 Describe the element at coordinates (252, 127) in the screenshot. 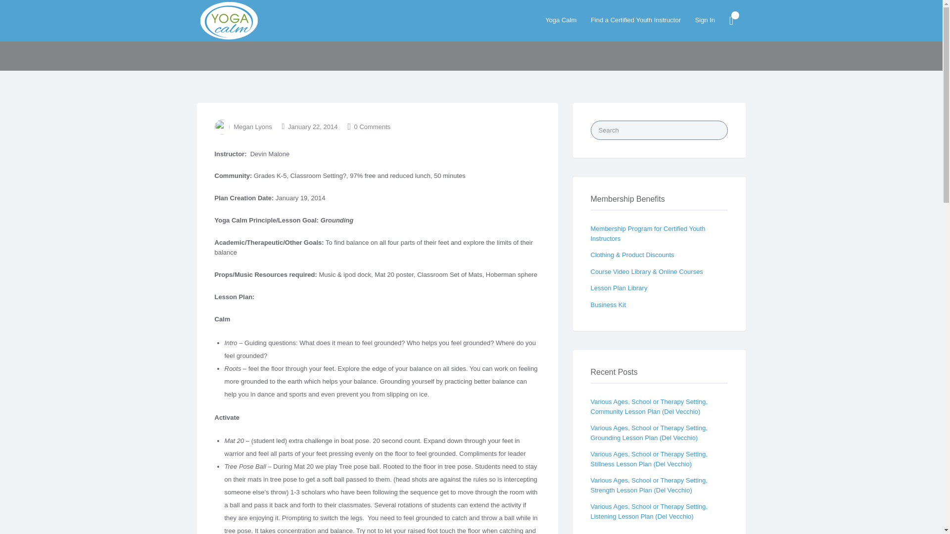

I see `Megan Lyons` at that location.